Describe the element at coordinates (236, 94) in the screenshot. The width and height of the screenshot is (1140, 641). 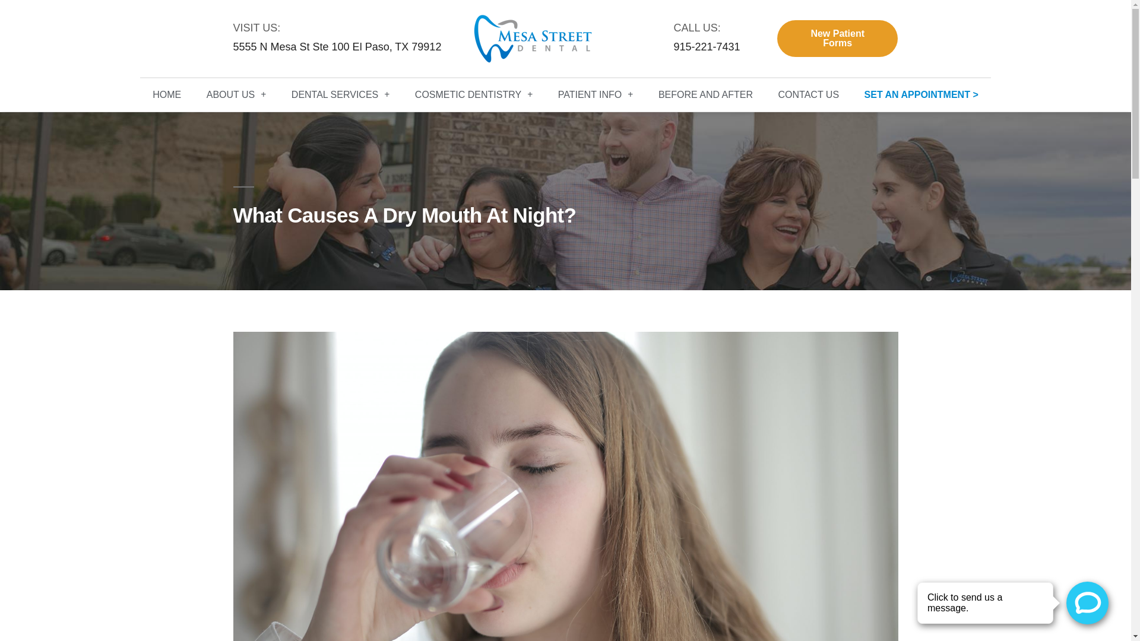
I see `About Us` at that location.